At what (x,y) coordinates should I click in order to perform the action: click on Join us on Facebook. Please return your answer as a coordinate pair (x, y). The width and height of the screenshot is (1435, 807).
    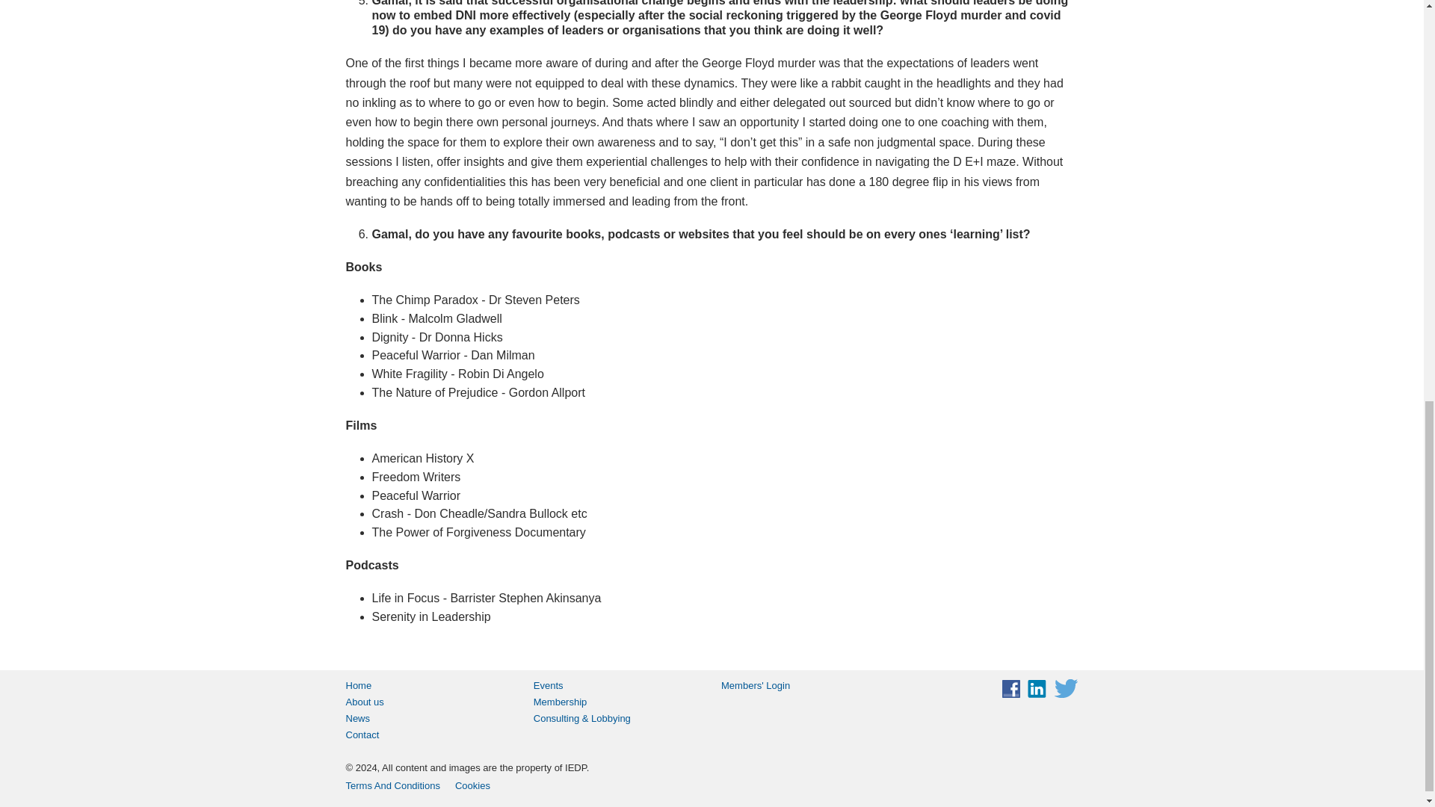
    Looking at the image, I should click on (1010, 689).